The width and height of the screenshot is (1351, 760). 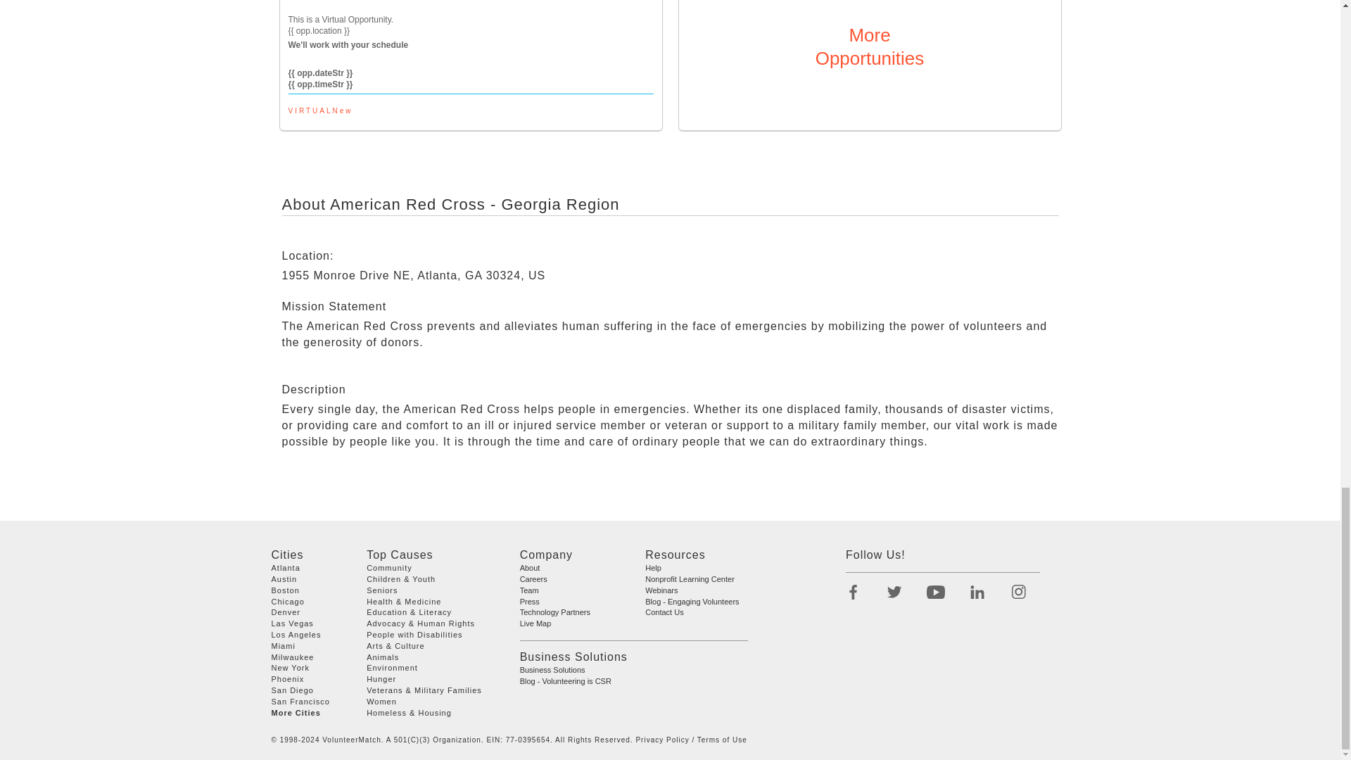 What do you see at coordinates (286, 589) in the screenshot?
I see `Boston` at bounding box center [286, 589].